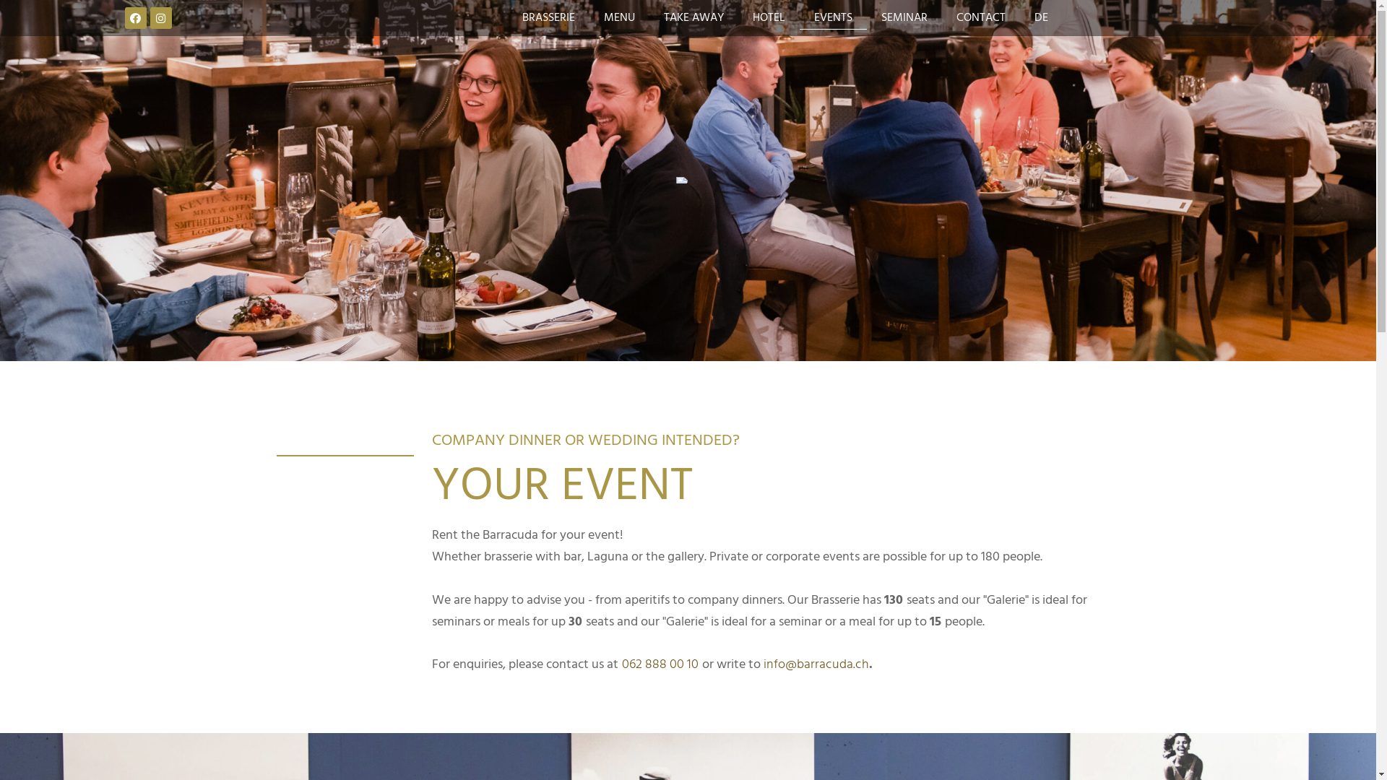 The image size is (1387, 780). What do you see at coordinates (620, 18) in the screenshot?
I see `MENU` at bounding box center [620, 18].